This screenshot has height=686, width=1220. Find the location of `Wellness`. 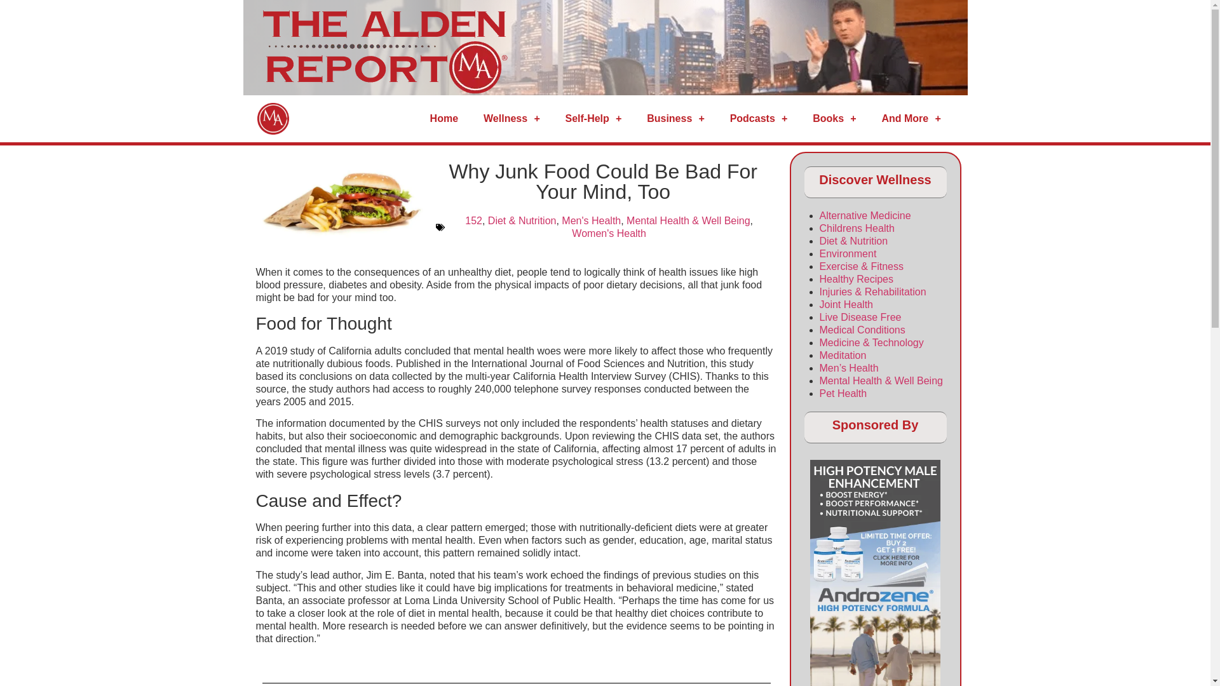

Wellness is located at coordinates (512, 118).